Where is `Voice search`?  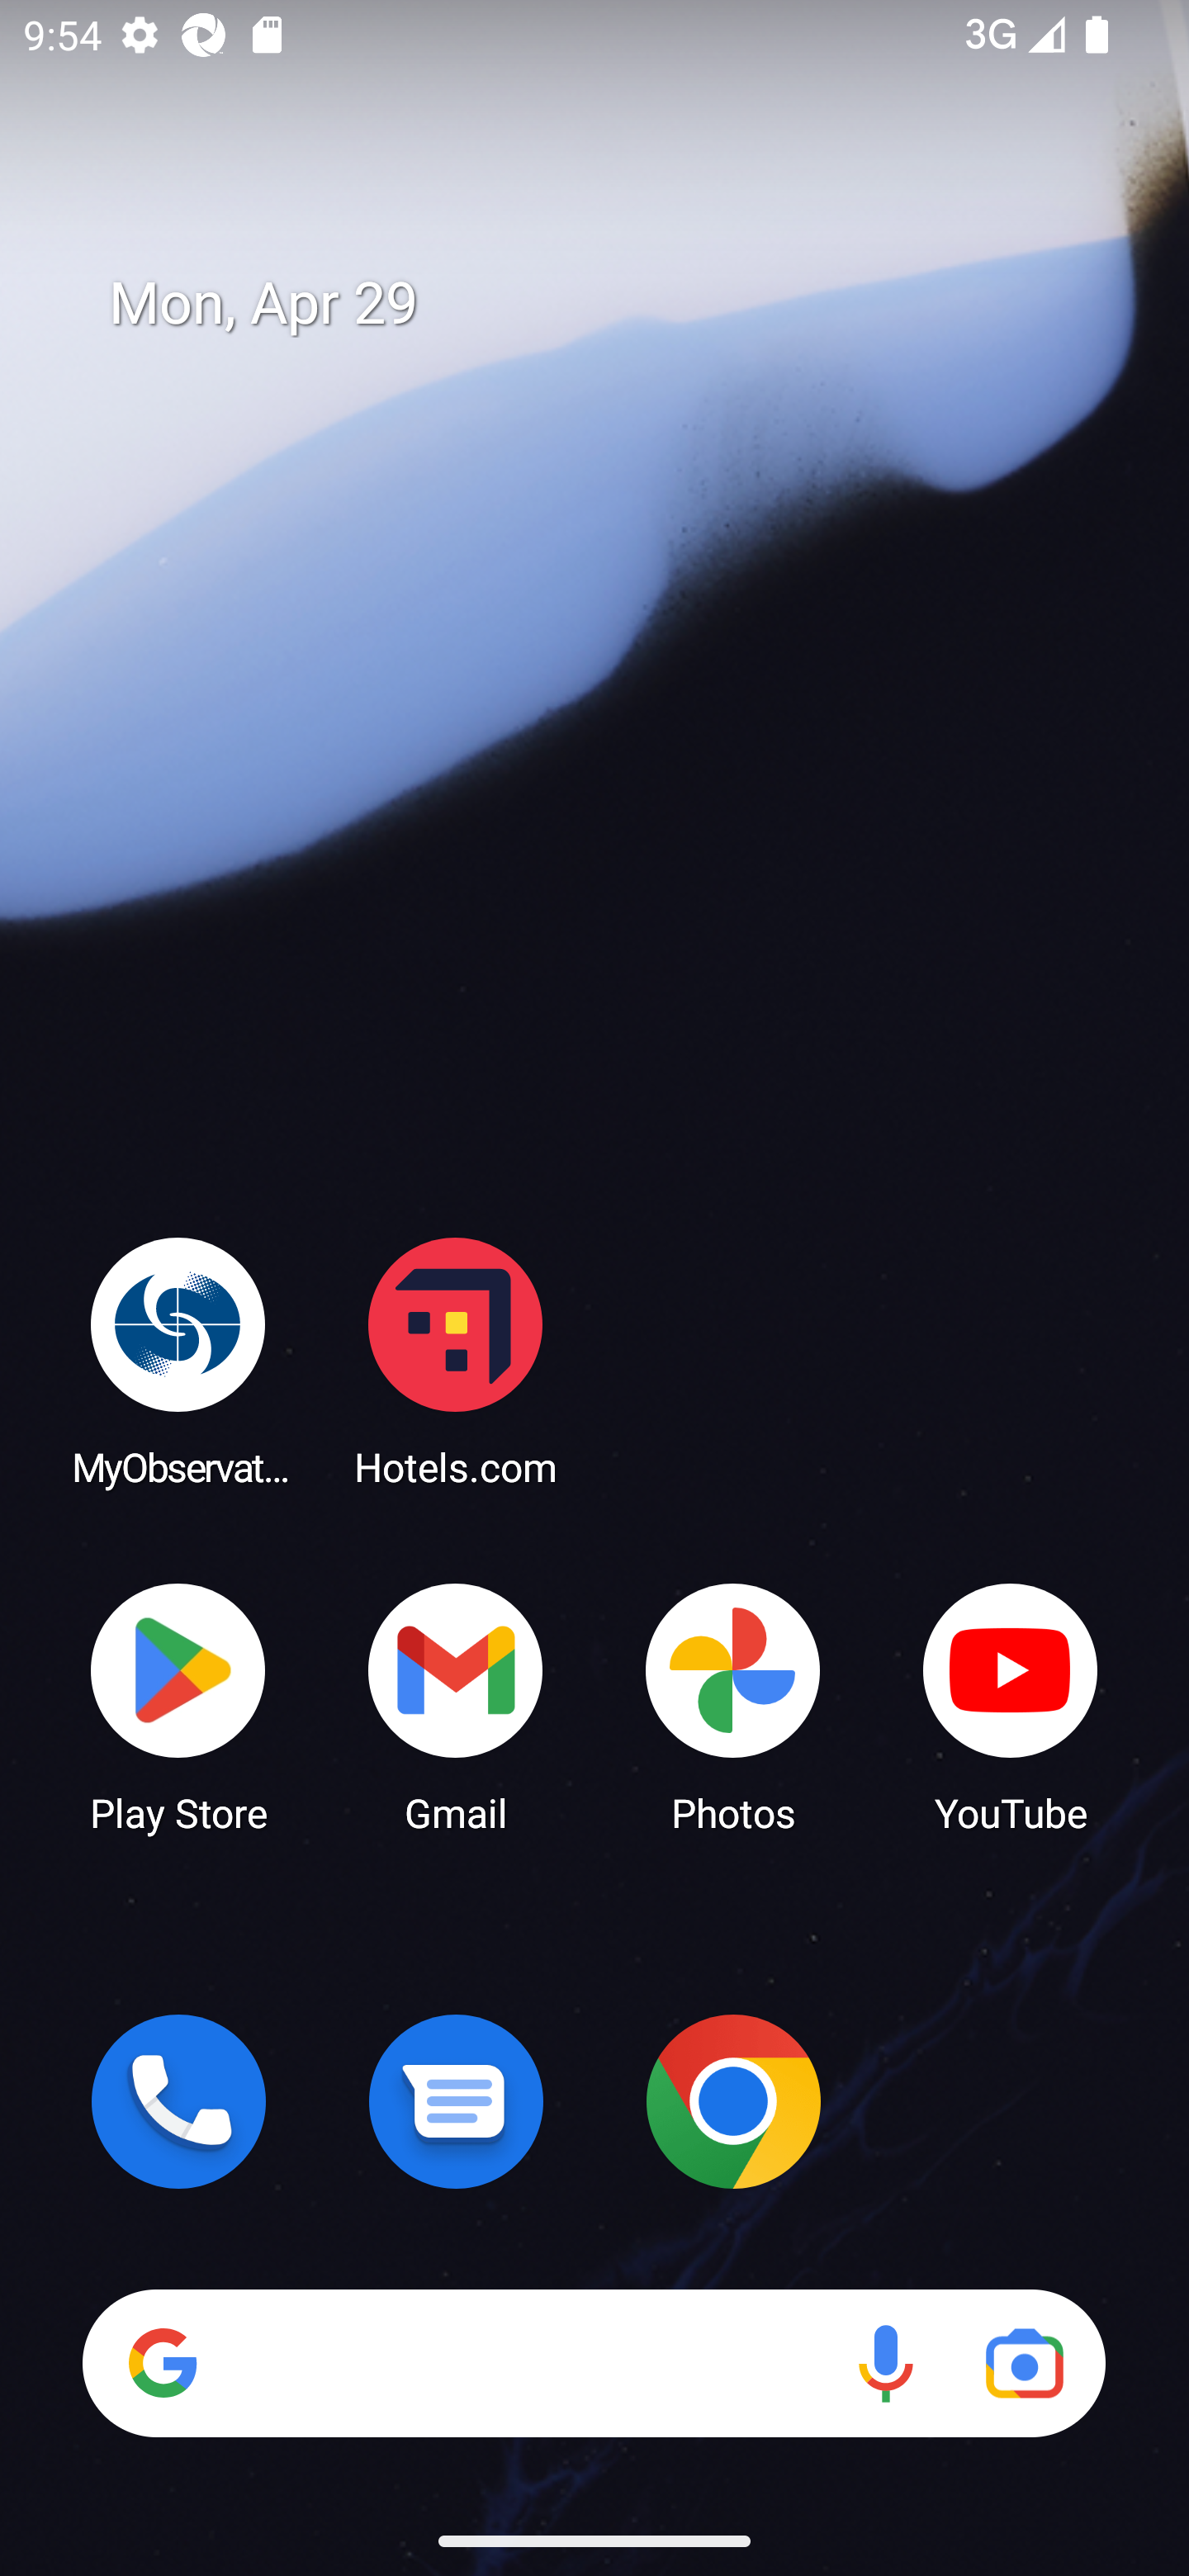
Voice search is located at coordinates (885, 2363).